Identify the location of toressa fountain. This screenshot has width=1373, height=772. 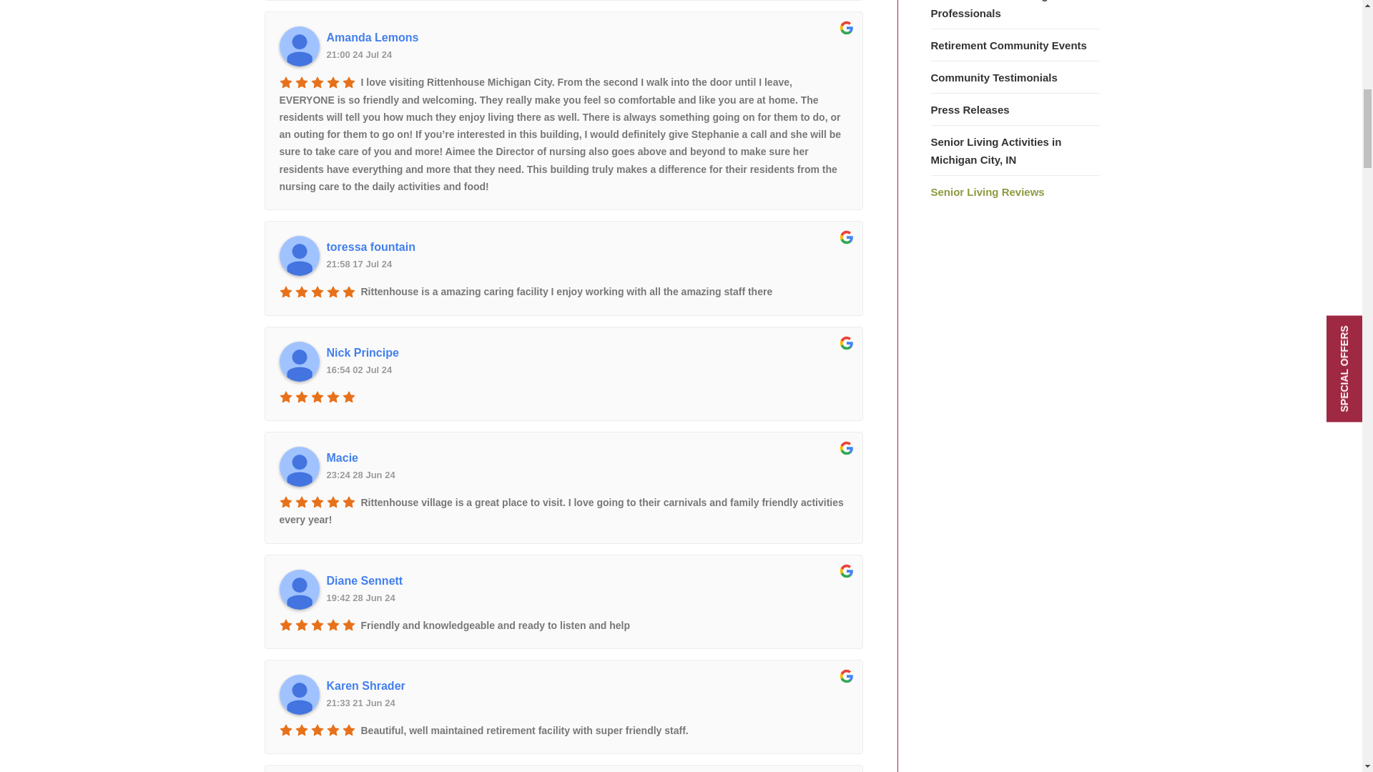
(298, 256).